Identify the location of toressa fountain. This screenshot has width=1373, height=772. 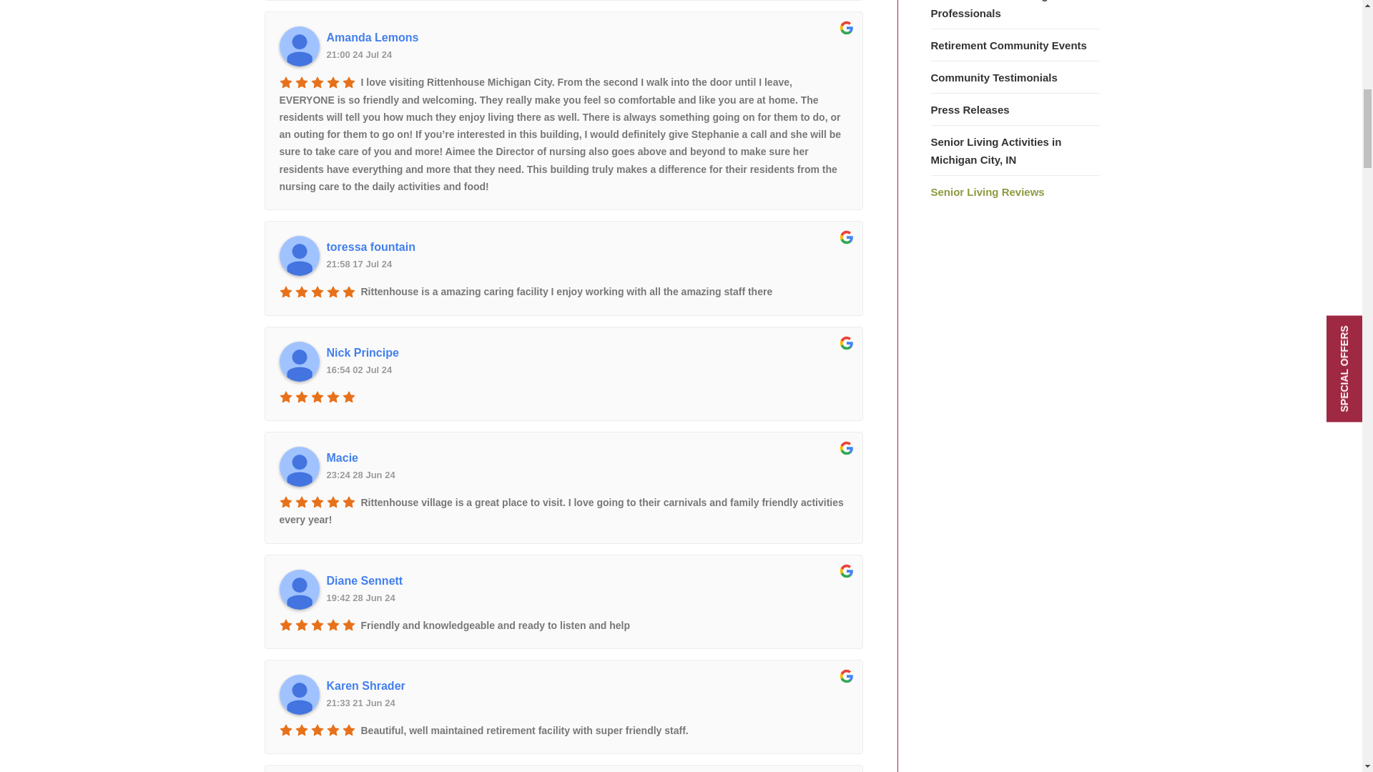
(298, 256).